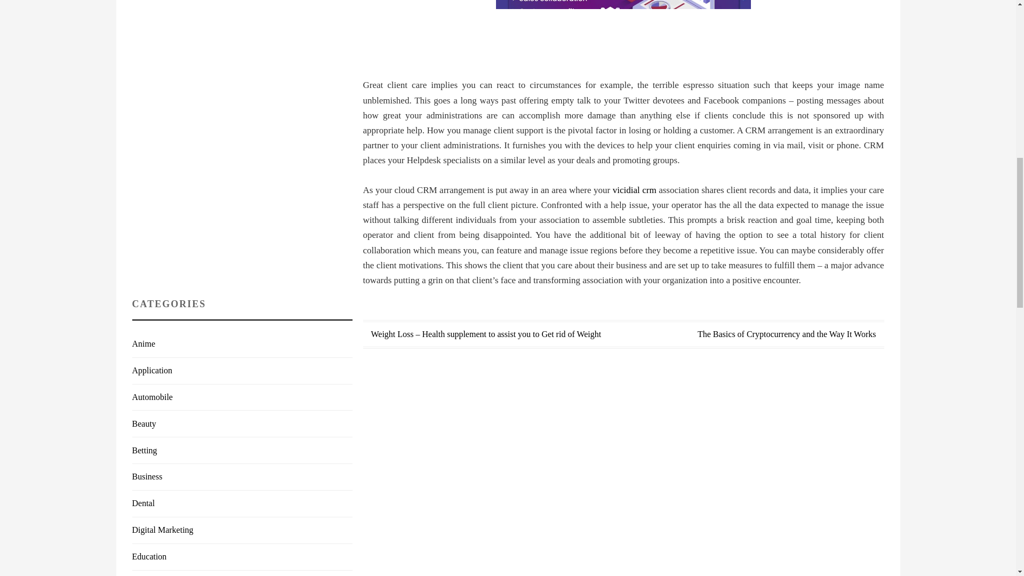 The image size is (1024, 576). I want to click on Automobile, so click(153, 397).